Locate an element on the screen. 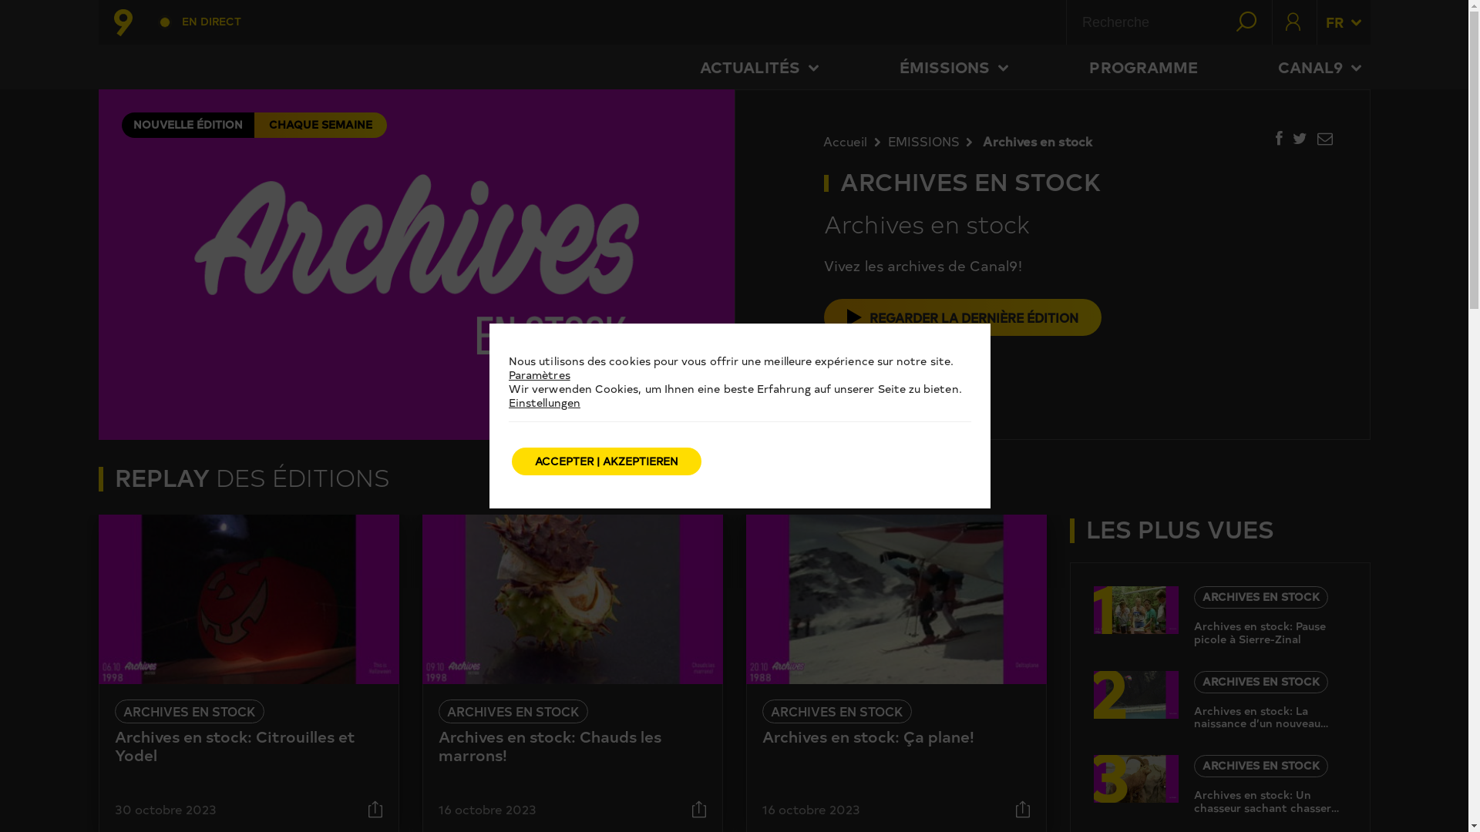 Image resolution: width=1480 pixels, height=832 pixels. Archives en stock: Chauds les marrons! is located at coordinates (549, 746).